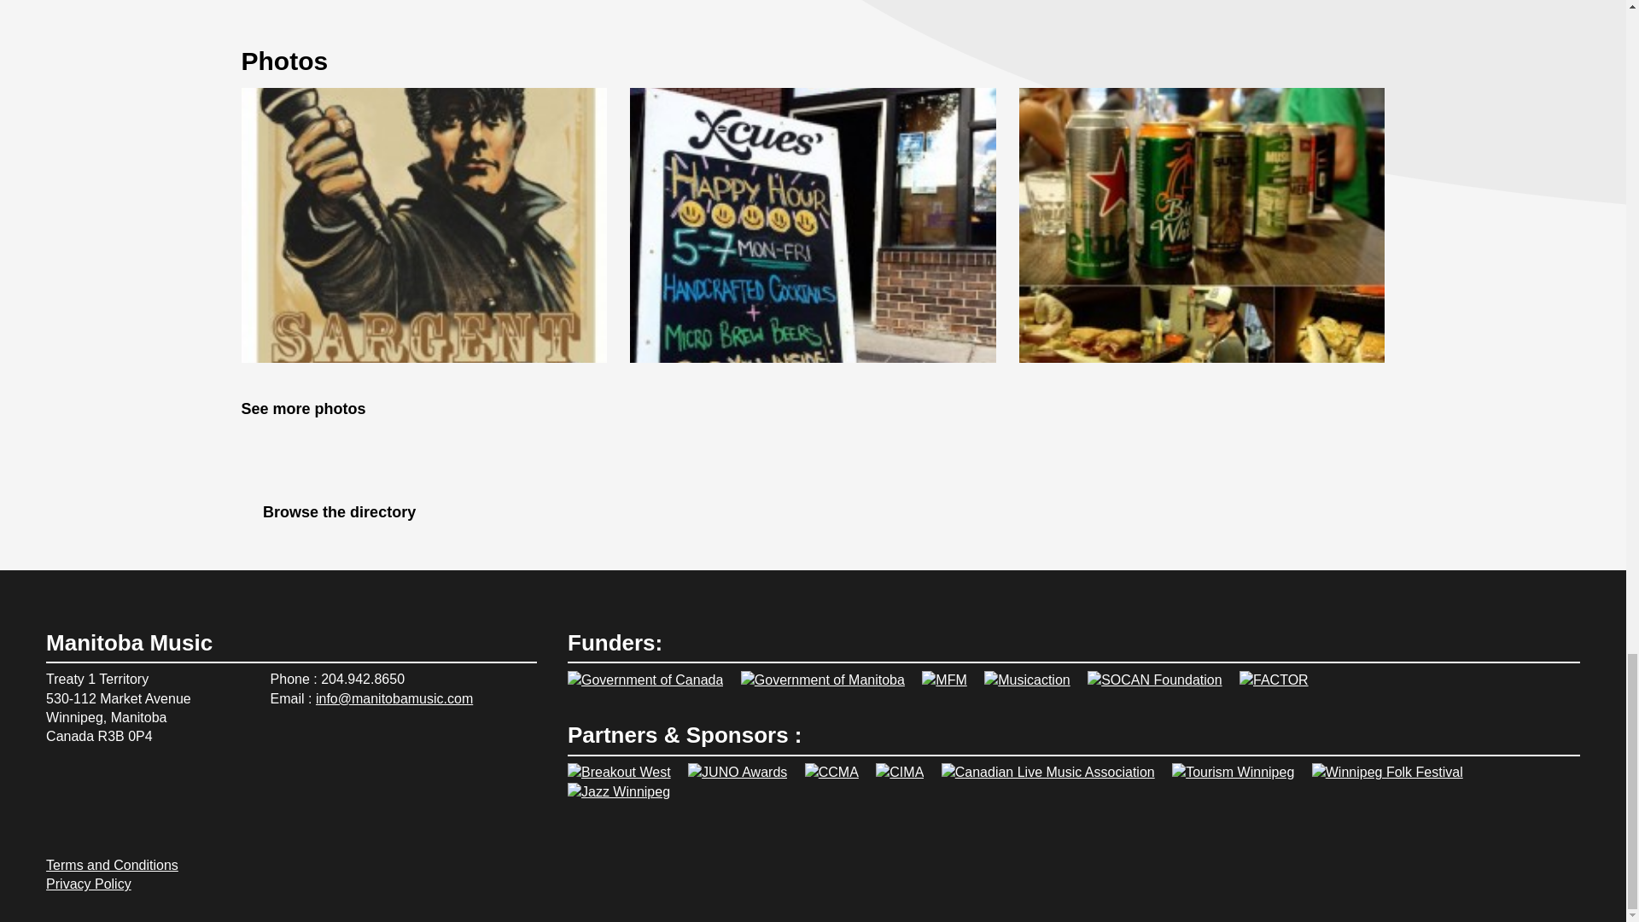 This screenshot has width=1639, height=922. I want to click on Follow us on Twitter, so click(142, 784).